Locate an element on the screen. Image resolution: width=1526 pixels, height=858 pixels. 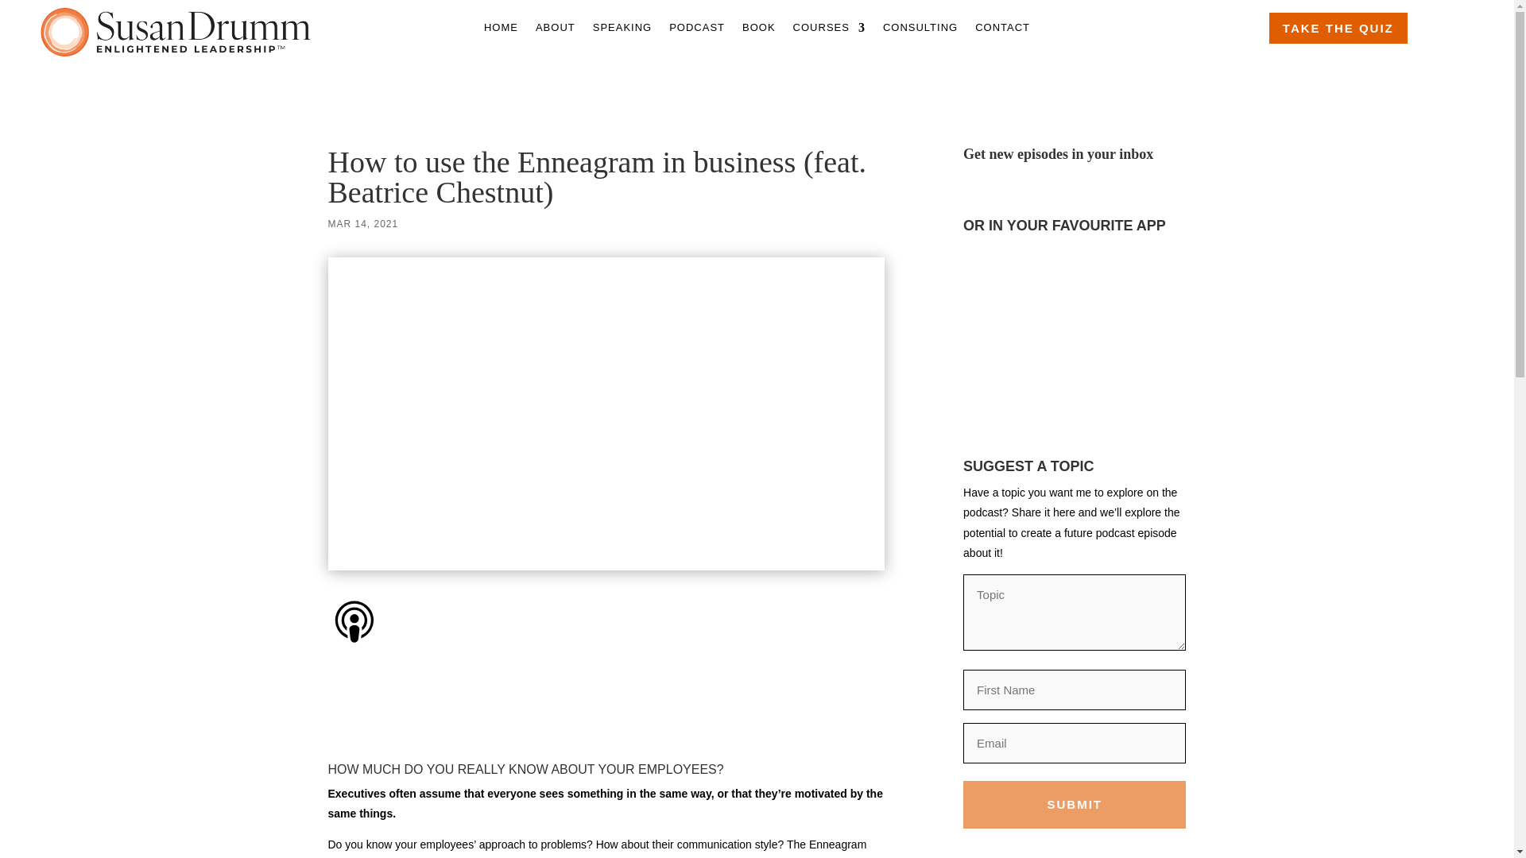
ABOUT is located at coordinates (555, 30).